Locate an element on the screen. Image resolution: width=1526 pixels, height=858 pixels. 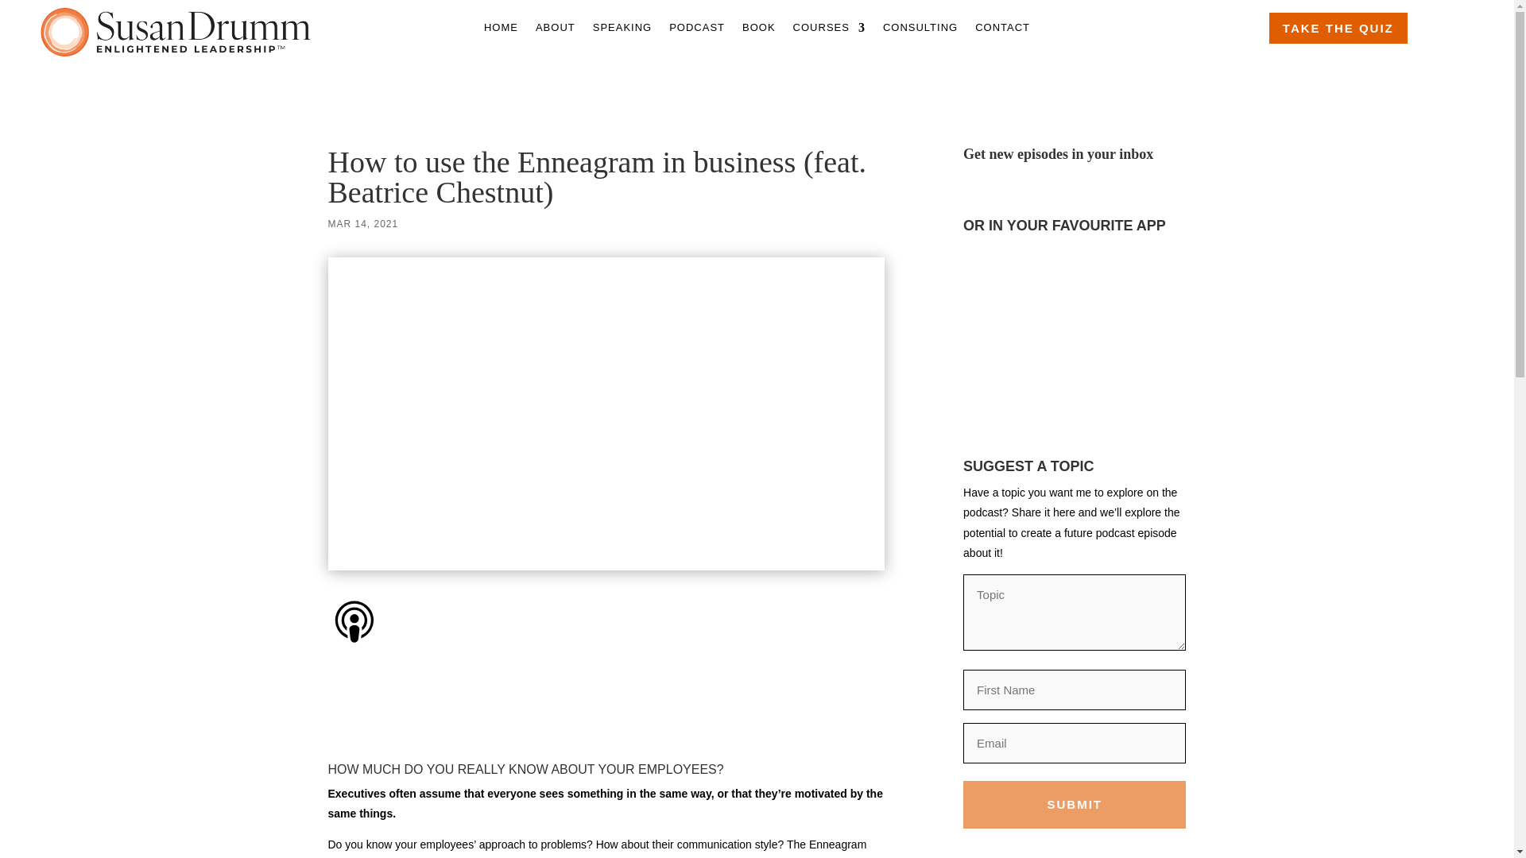
ABOUT is located at coordinates (555, 30).